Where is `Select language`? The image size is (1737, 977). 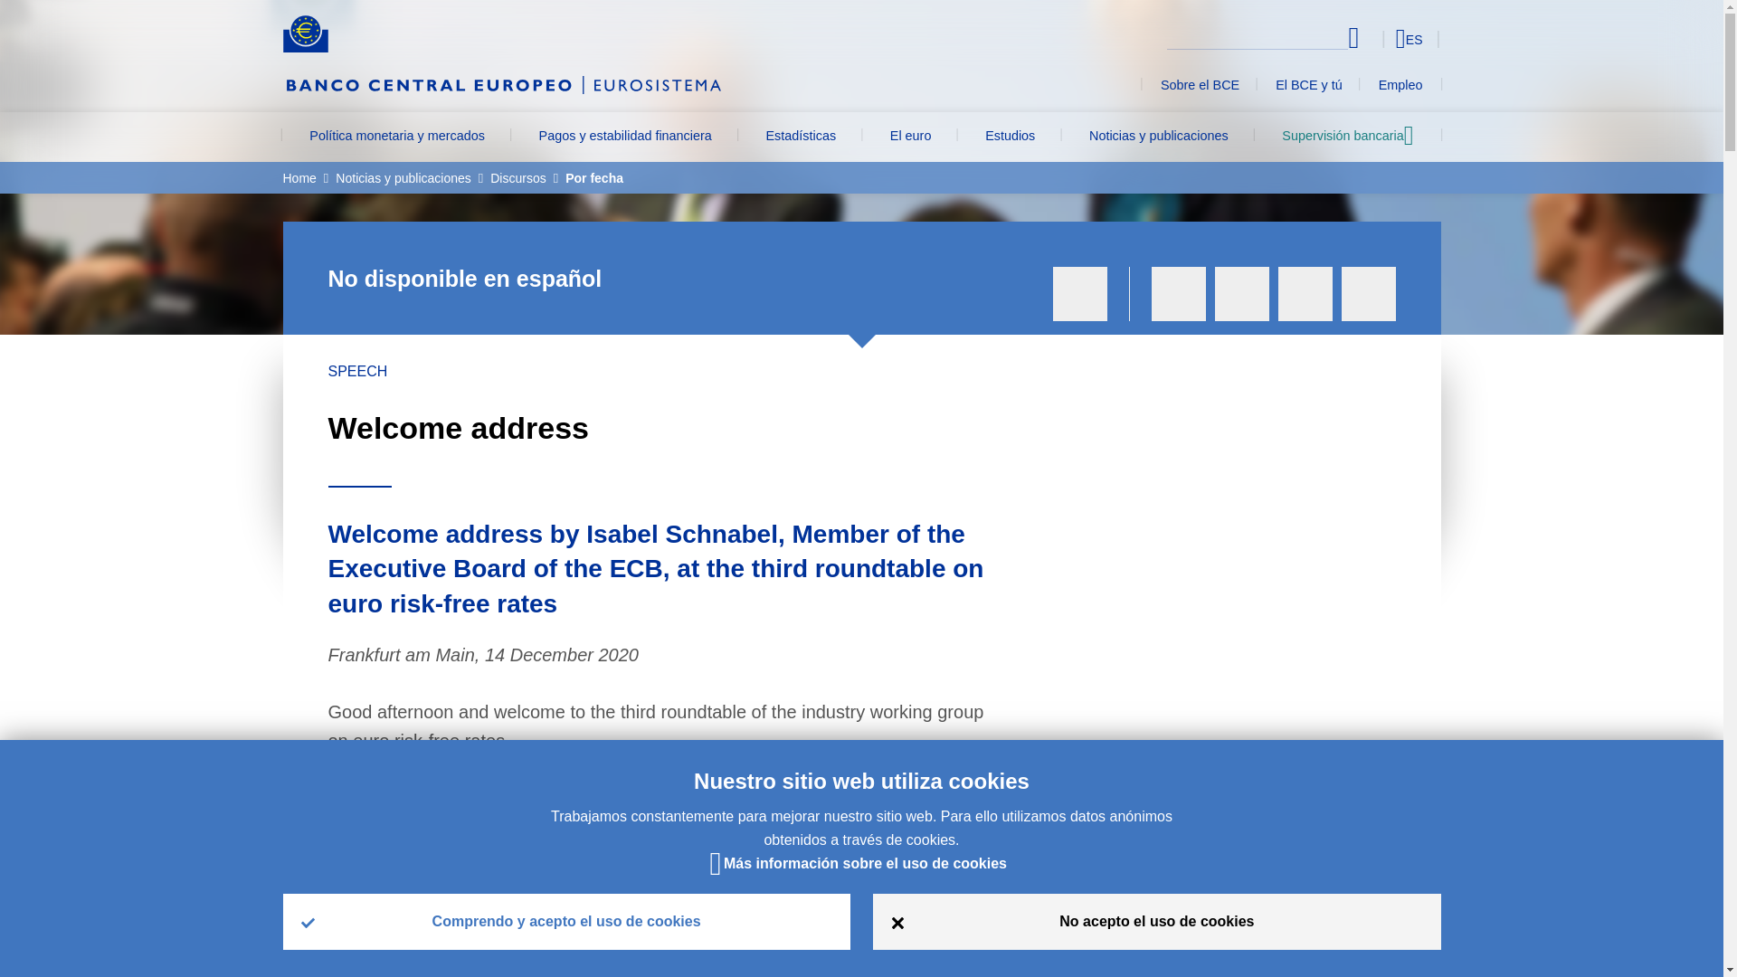
Select language is located at coordinates (1376, 38).